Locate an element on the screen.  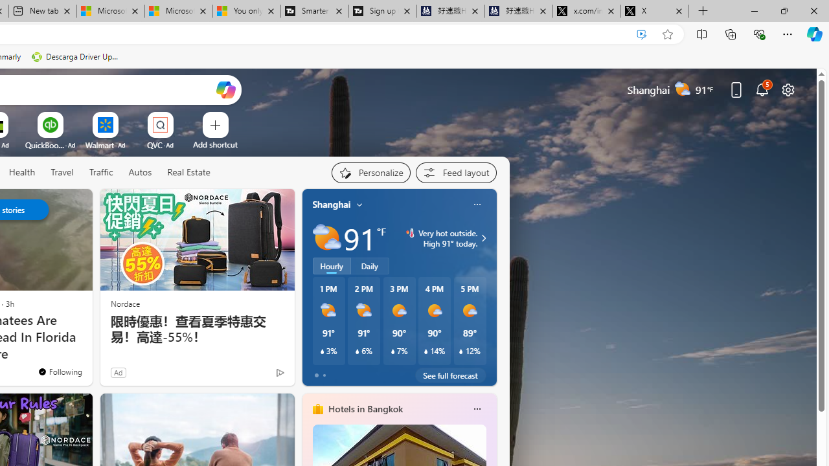
previous is located at coordinates (308, 287).